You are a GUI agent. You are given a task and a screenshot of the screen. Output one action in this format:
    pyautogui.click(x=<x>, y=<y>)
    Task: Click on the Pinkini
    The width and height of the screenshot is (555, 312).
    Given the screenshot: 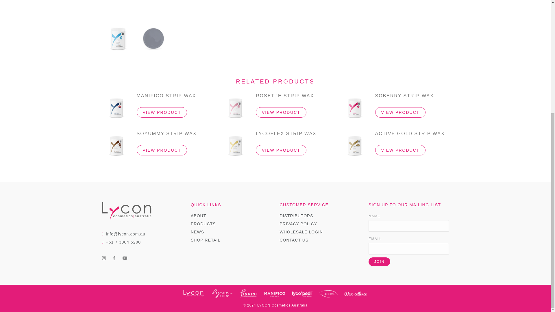 What is the action you would take?
    pyautogui.click(x=248, y=293)
    